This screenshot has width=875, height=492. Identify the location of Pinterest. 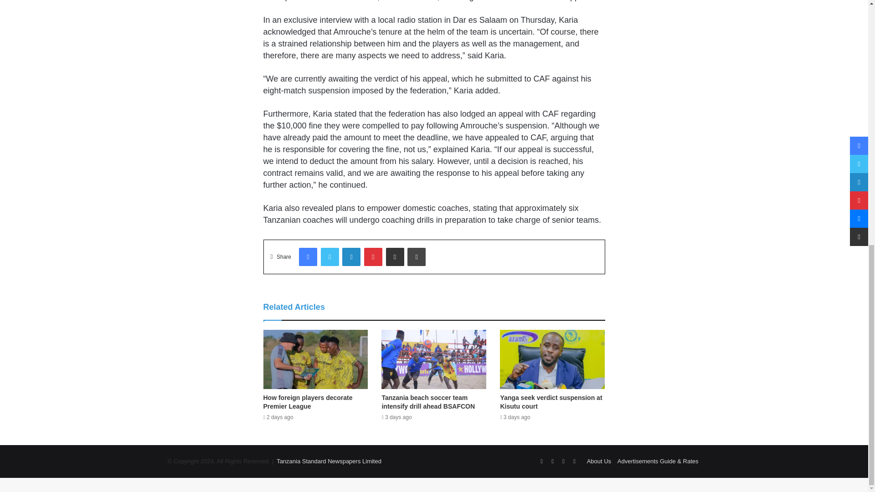
(373, 257).